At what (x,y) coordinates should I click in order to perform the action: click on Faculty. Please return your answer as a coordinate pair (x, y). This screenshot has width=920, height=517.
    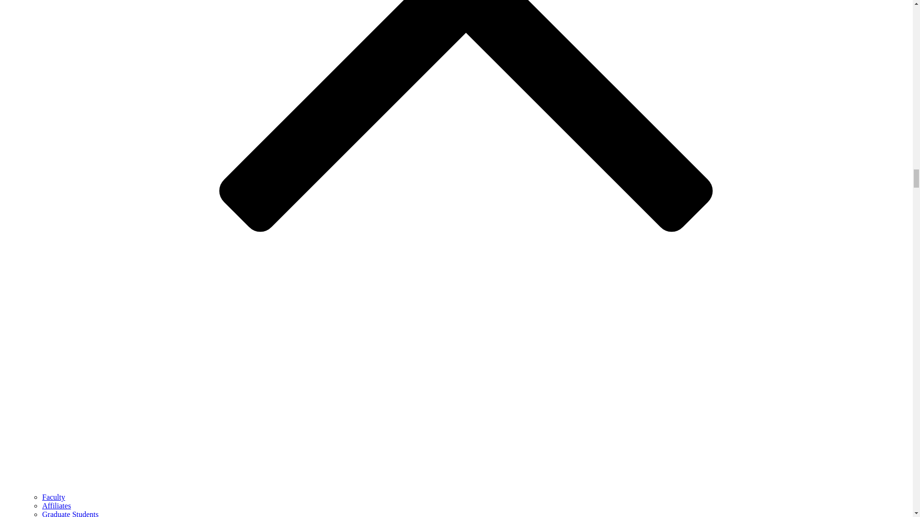
    Looking at the image, I should click on (54, 497).